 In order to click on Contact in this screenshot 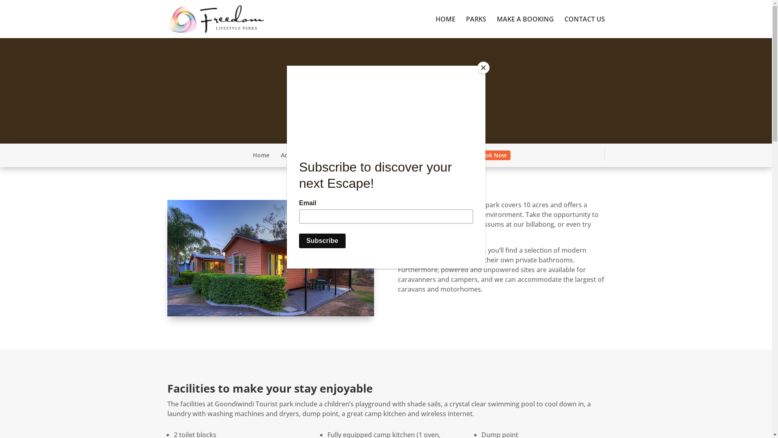, I will do `click(456, 155)`.